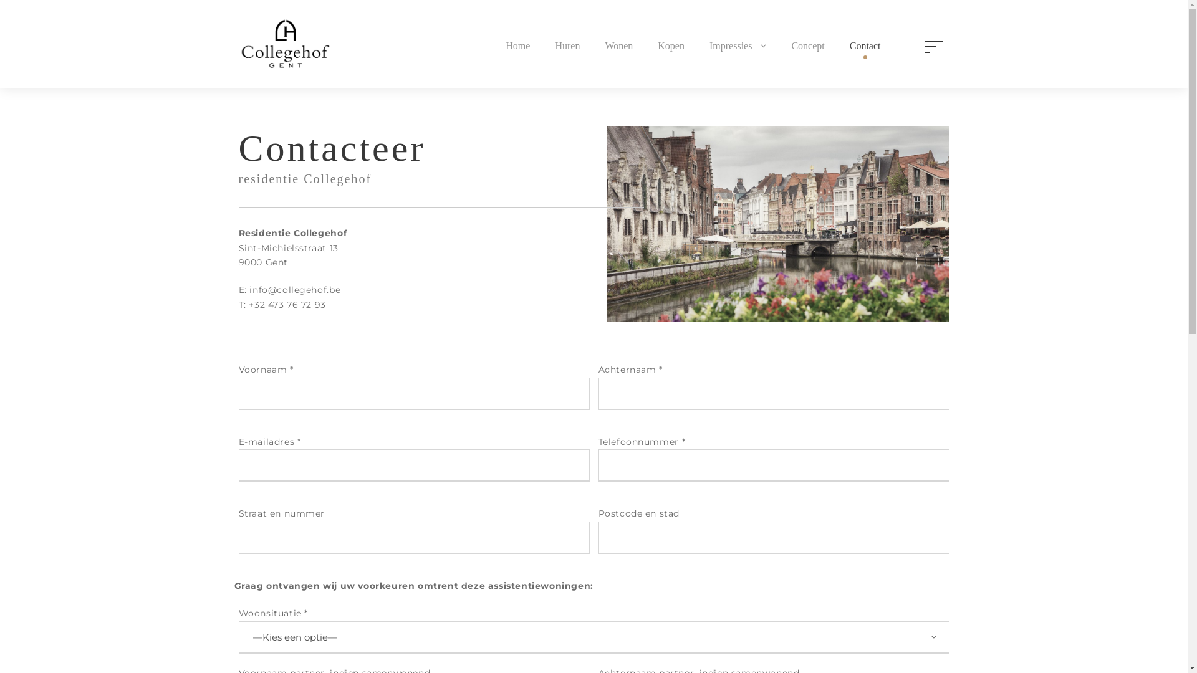 Image resolution: width=1197 pixels, height=673 pixels. I want to click on Wonen, so click(618, 48).